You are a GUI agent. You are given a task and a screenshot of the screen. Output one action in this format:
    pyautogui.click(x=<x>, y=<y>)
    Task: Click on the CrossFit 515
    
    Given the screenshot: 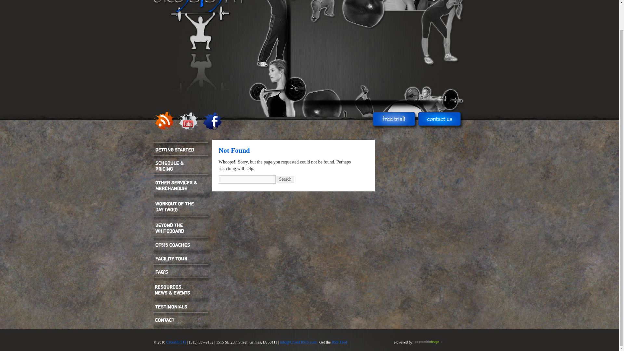 What is the action you would take?
    pyautogui.click(x=176, y=342)
    